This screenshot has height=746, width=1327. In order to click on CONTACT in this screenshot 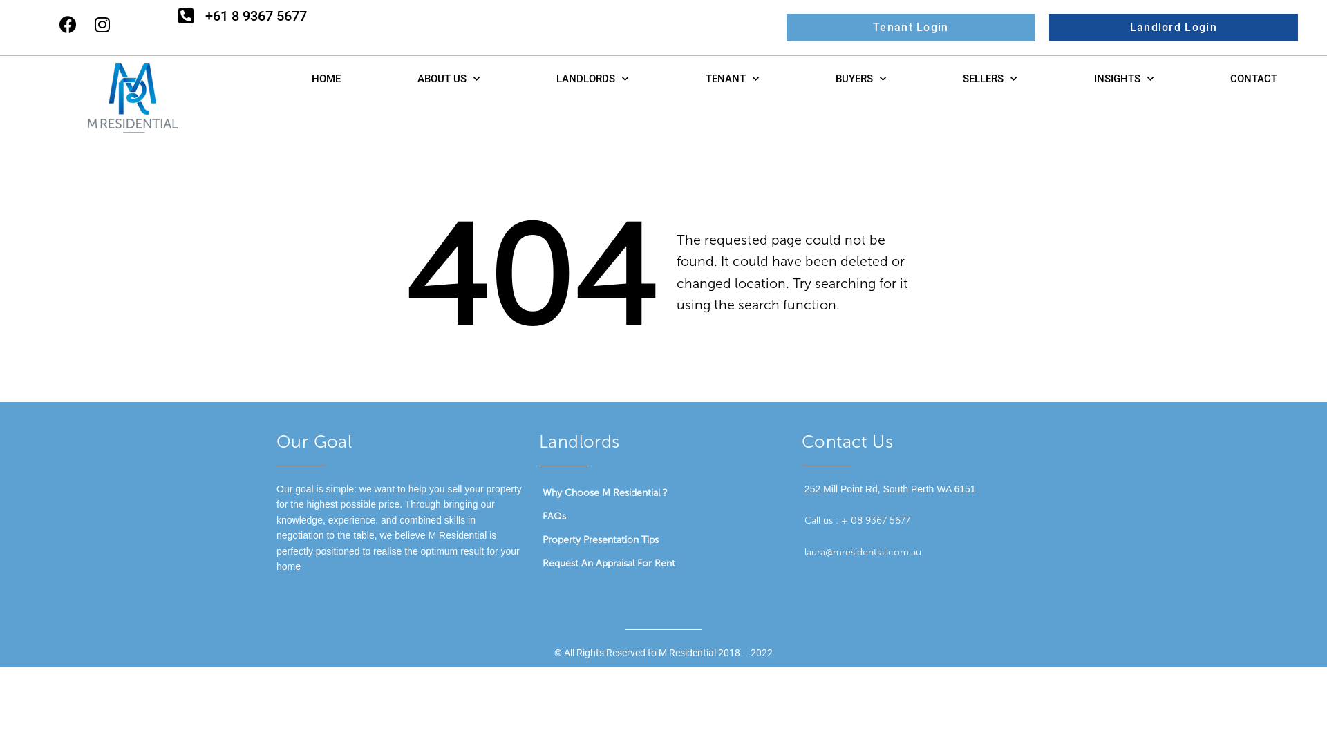, I will do `click(1254, 79)`.